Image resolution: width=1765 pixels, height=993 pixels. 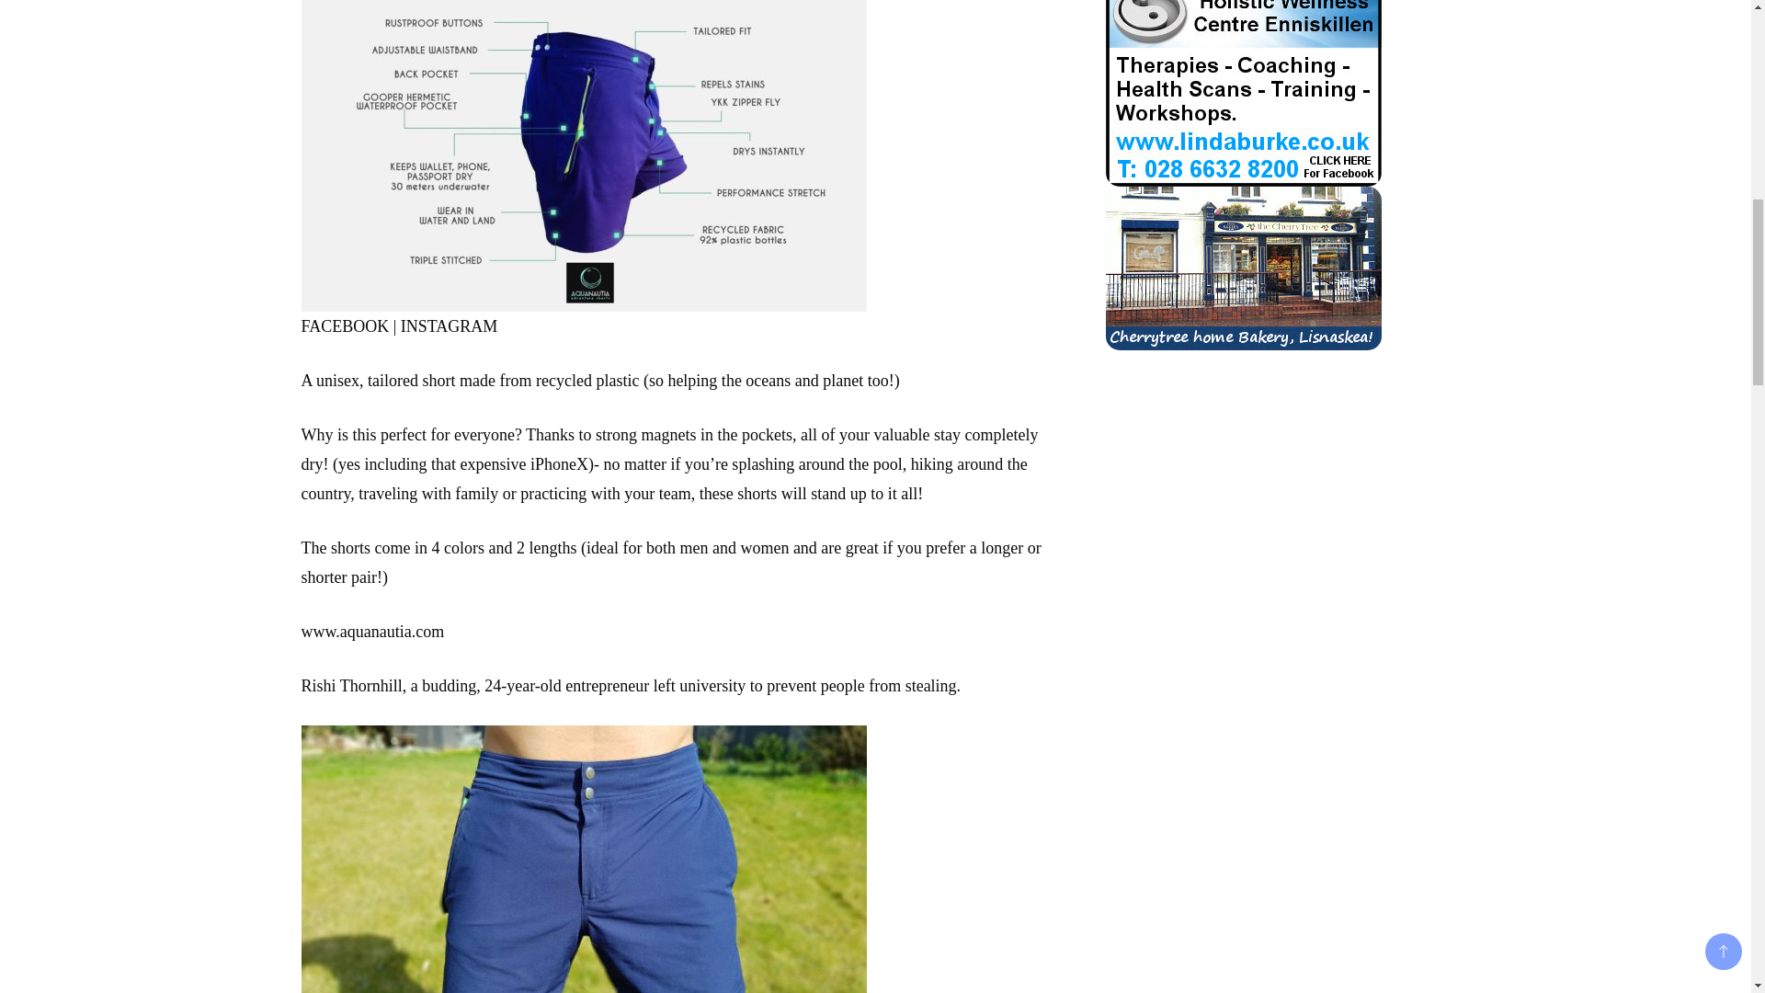 I want to click on www.aquanautia.com, so click(x=373, y=631).